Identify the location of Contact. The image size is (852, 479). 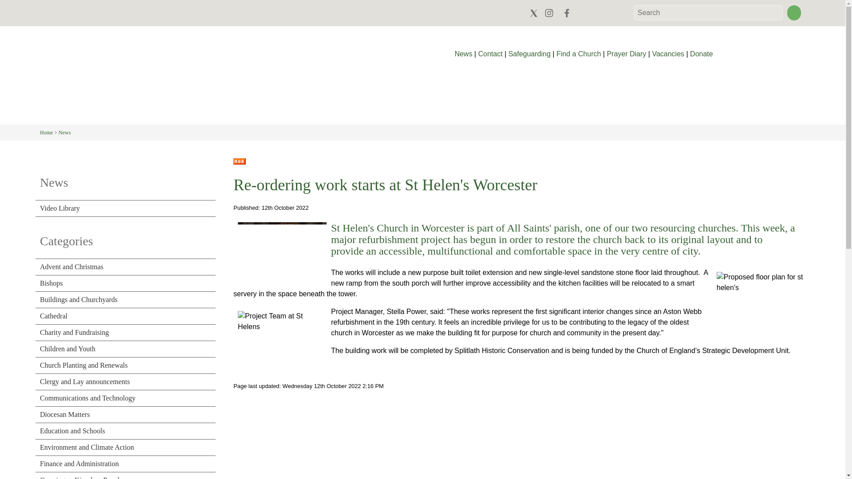
(490, 54).